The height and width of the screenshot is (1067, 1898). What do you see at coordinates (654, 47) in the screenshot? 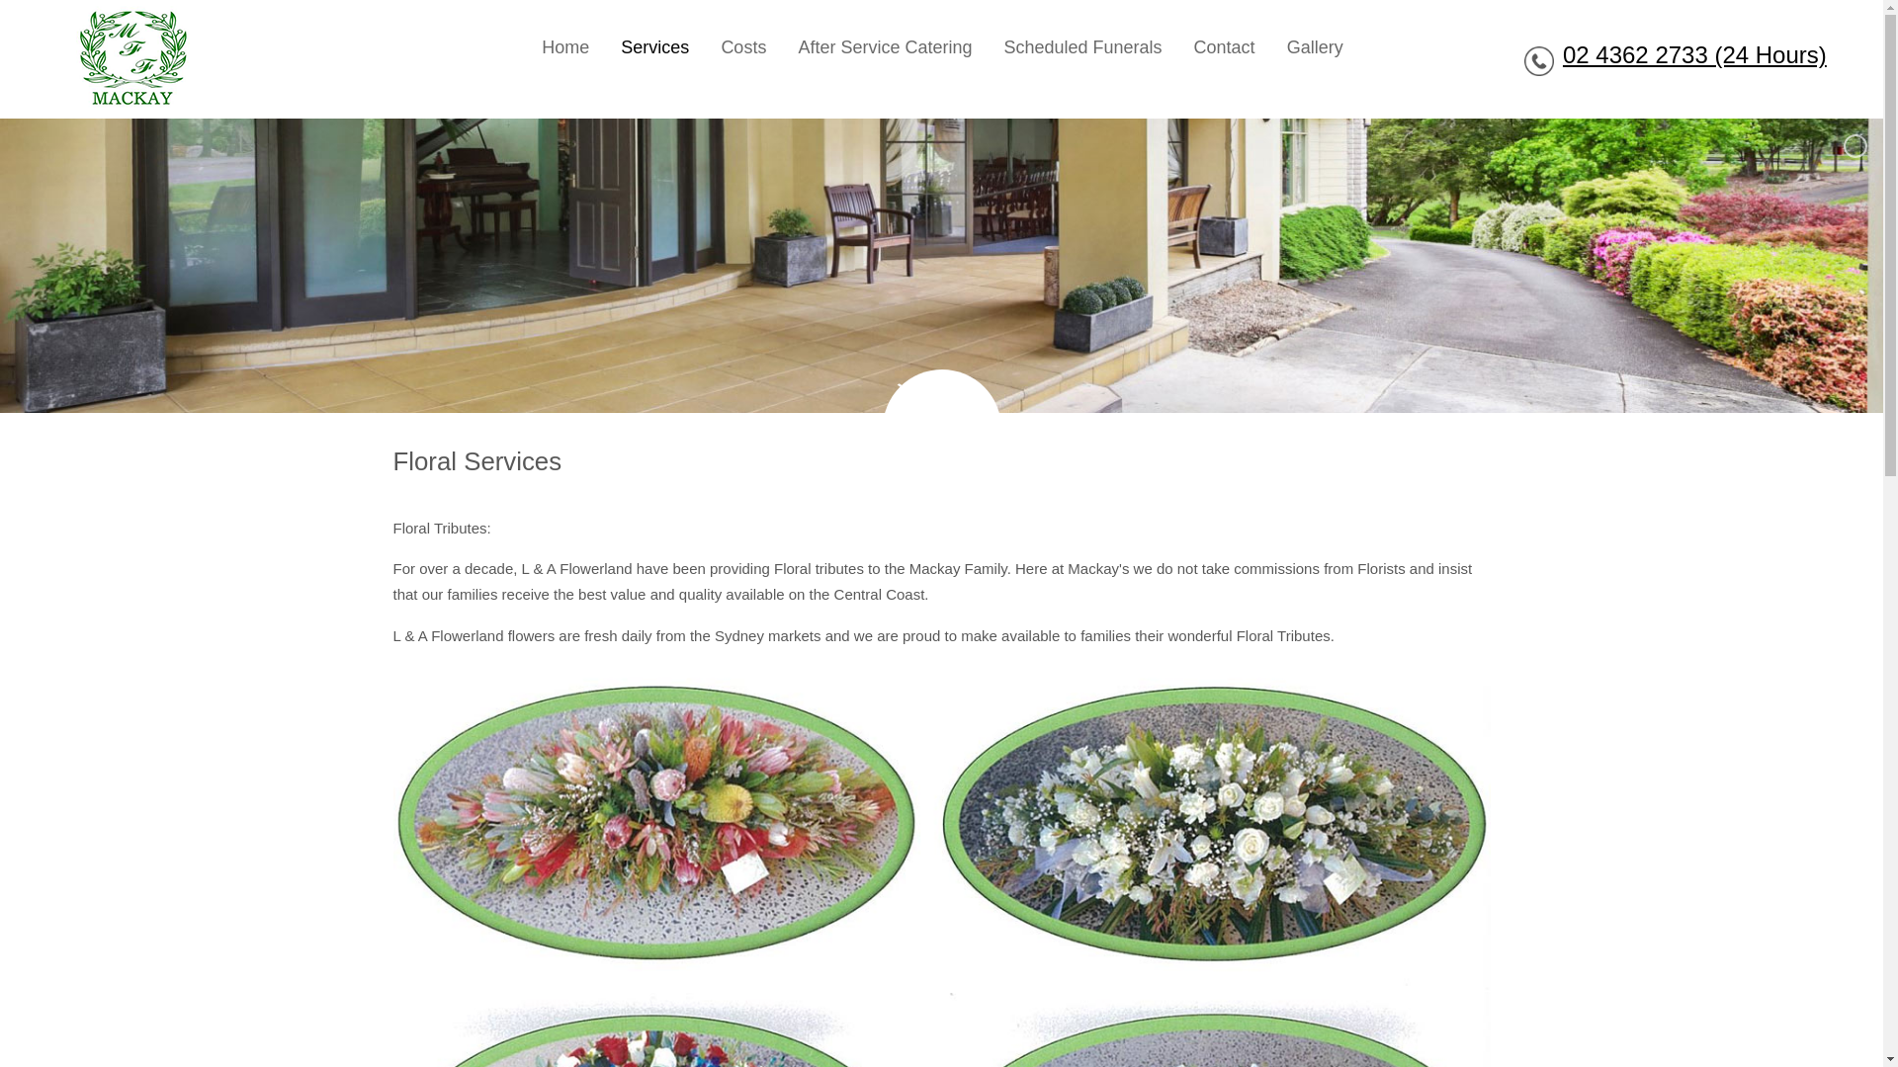
I see `Services` at bounding box center [654, 47].